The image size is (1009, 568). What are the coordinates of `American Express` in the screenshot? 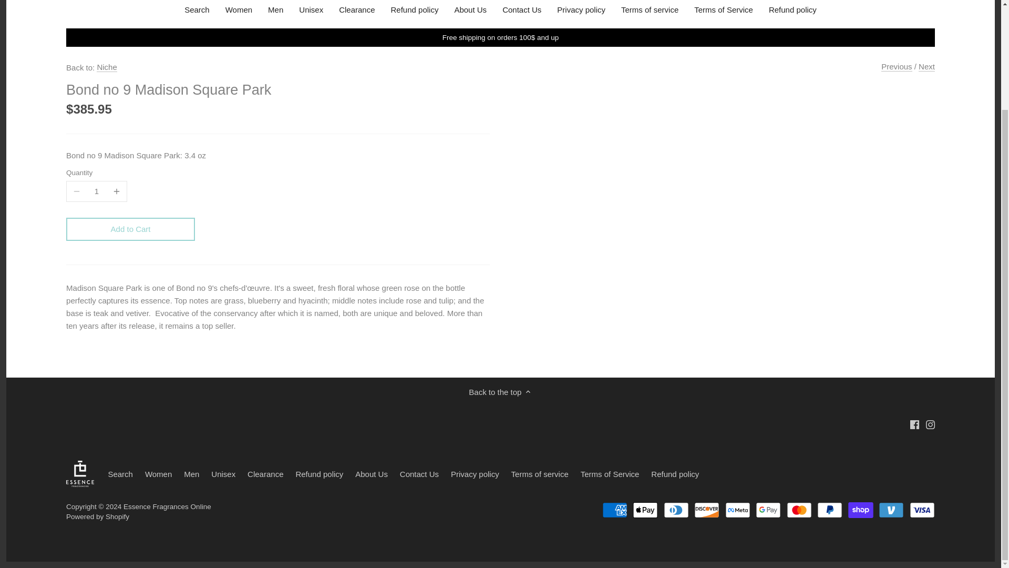 It's located at (615, 510).